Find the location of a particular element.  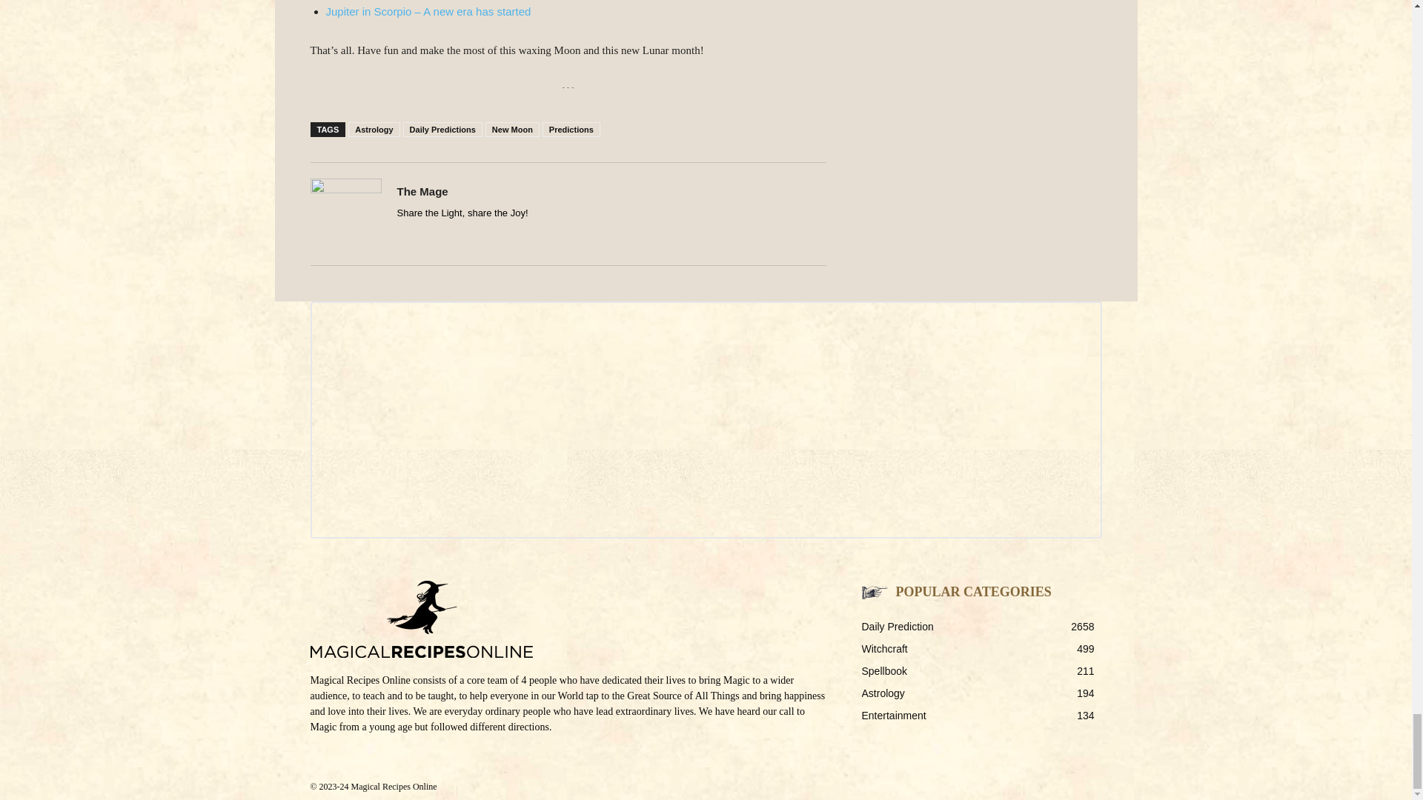

logo-mro is located at coordinates (421, 619).